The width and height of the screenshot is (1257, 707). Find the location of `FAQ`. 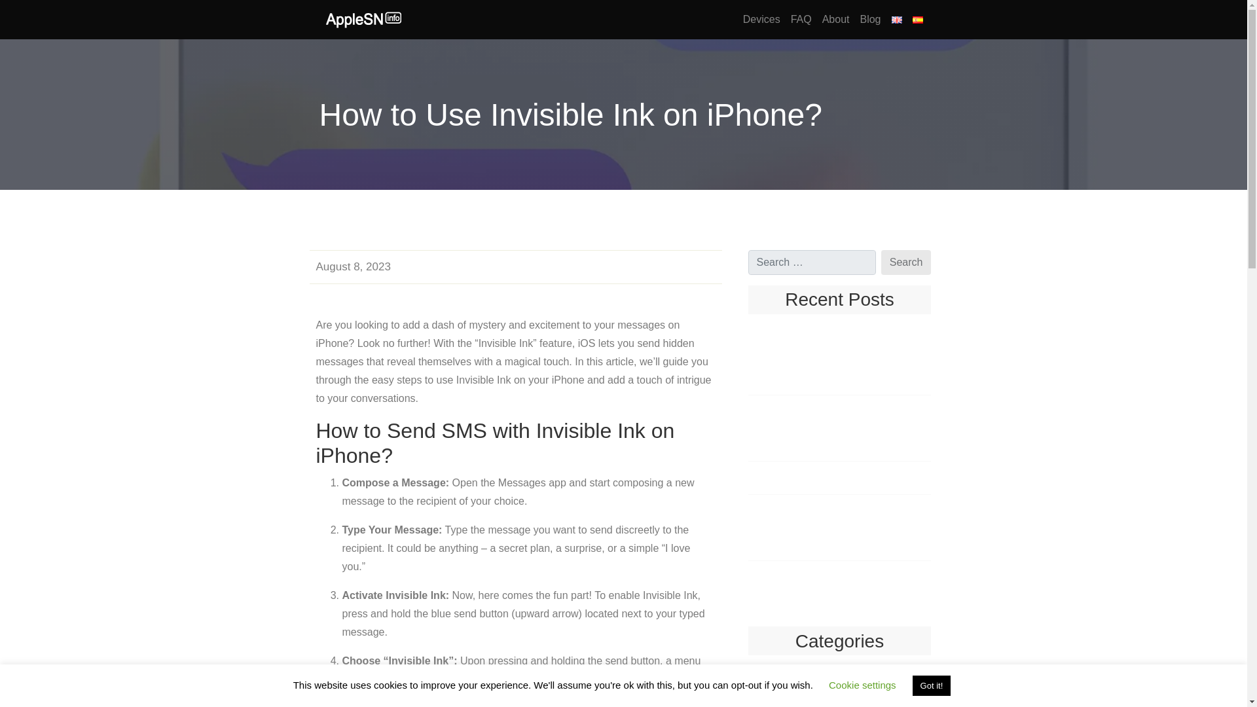

FAQ is located at coordinates (801, 19).